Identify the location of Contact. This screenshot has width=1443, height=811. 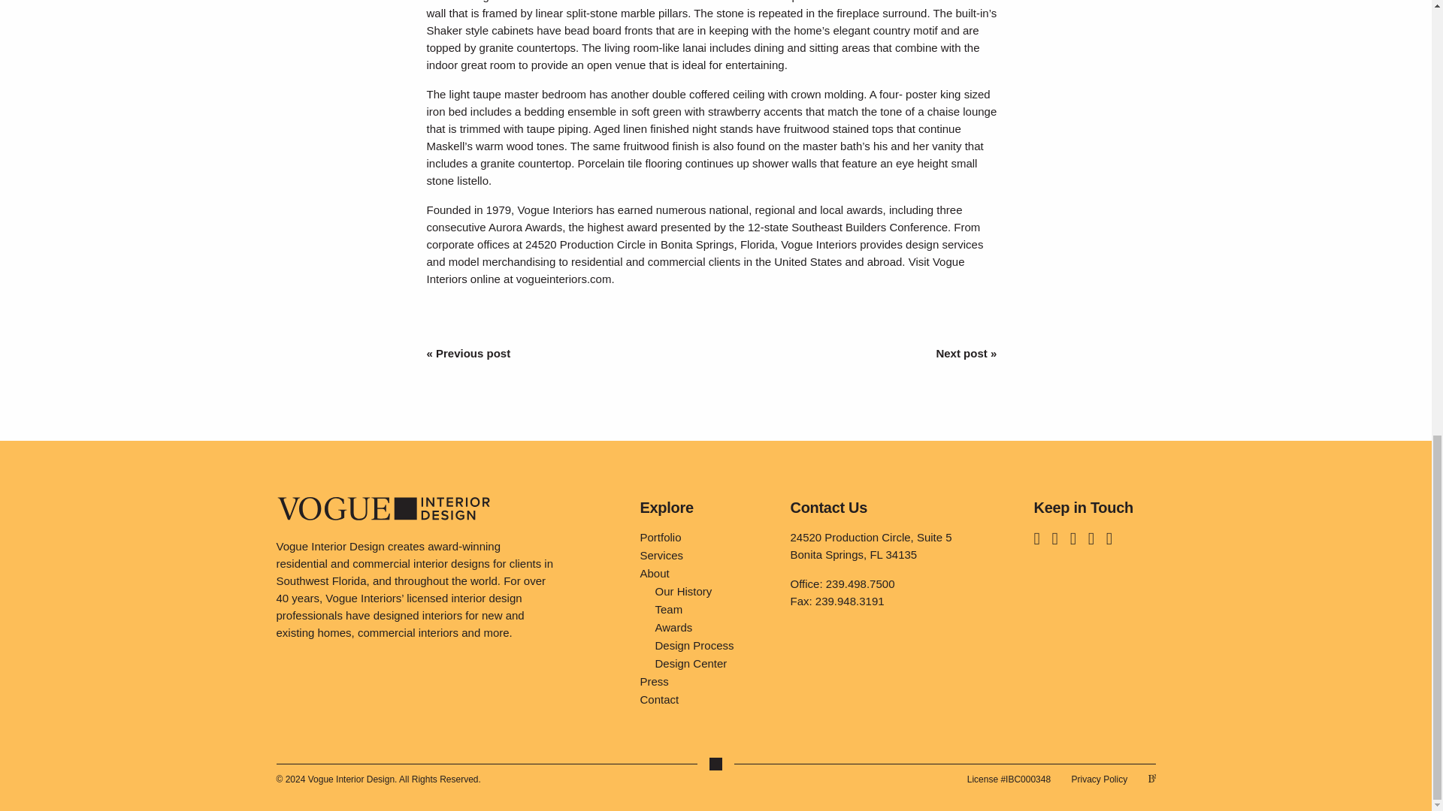
(703, 700).